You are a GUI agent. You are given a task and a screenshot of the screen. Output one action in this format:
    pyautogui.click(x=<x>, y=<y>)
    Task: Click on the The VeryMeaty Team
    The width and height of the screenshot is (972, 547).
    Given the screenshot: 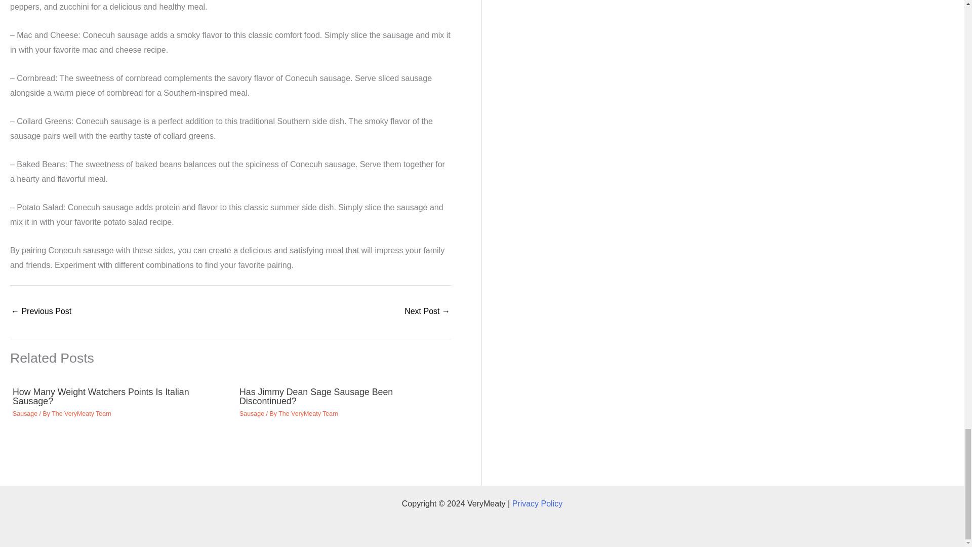 What is the action you would take?
    pyautogui.click(x=81, y=414)
    